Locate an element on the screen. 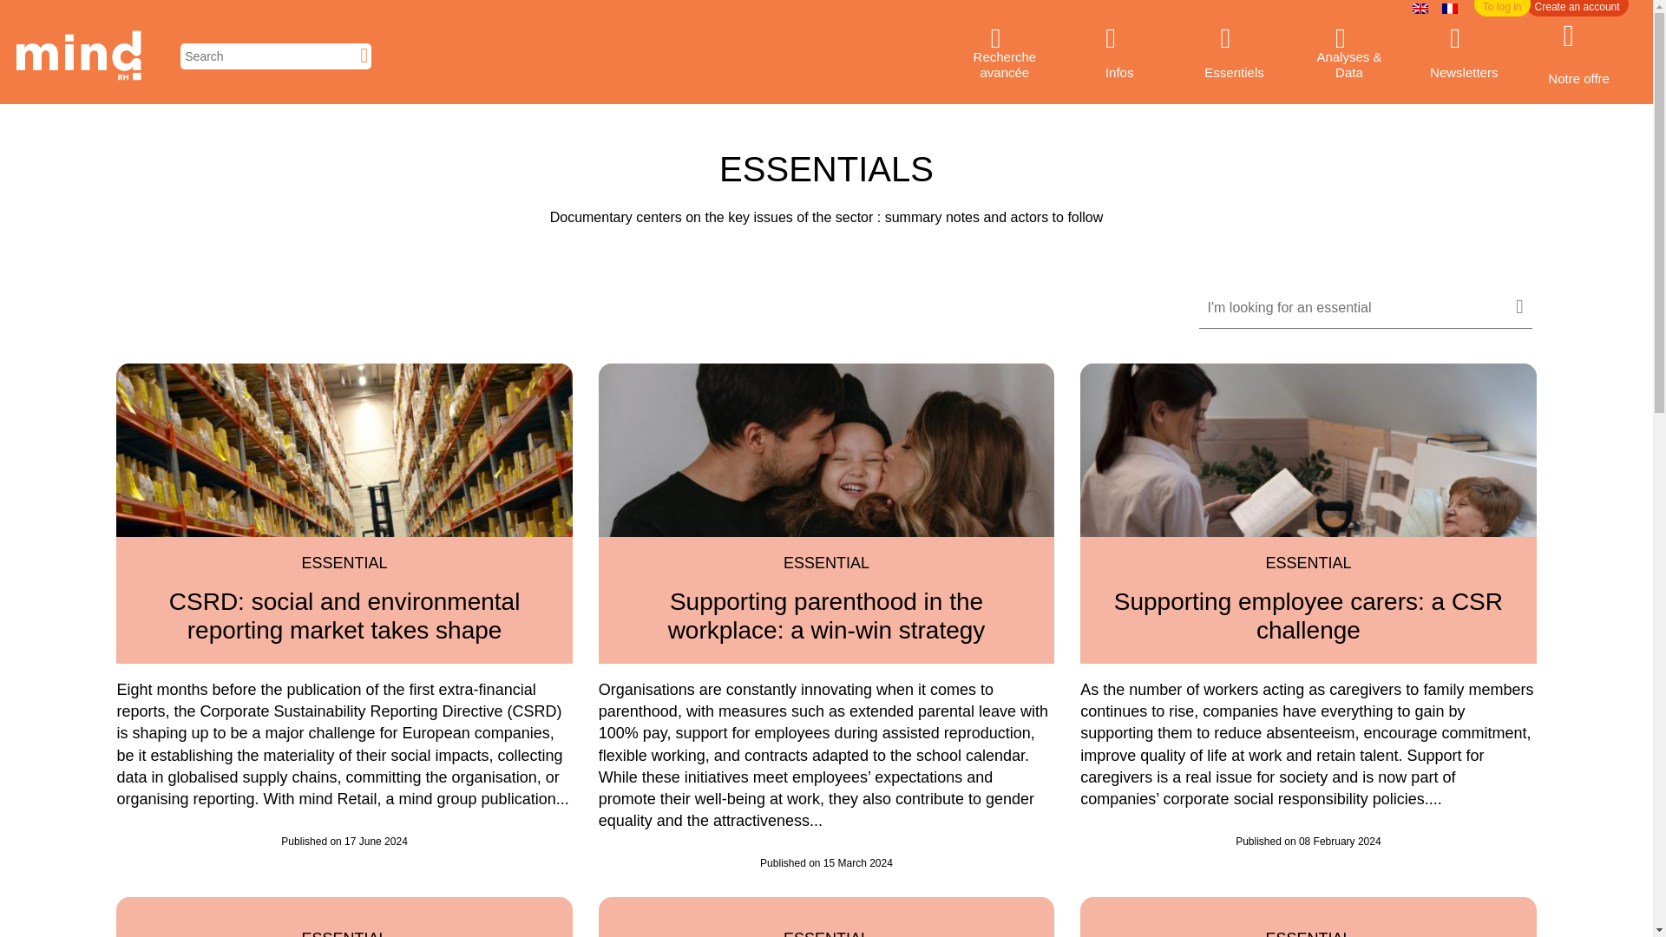 The image size is (1666, 937). To log in is located at coordinates (1503, 9).